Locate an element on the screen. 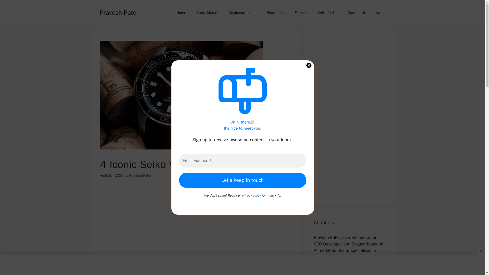 The height and width of the screenshot is (275, 489). Pravesh Patel is located at coordinates (119, 12).